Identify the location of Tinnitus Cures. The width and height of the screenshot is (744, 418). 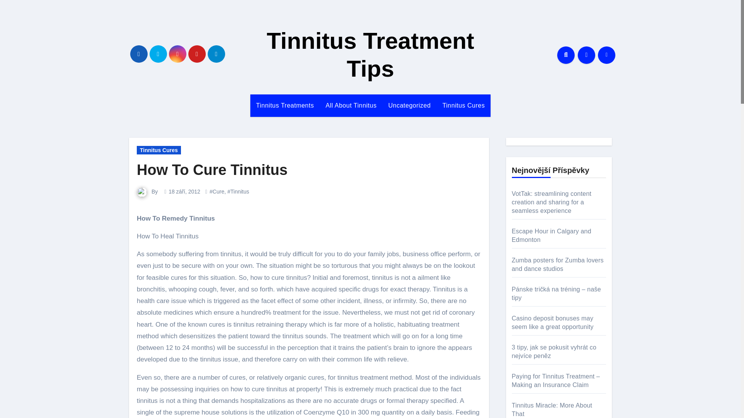
(159, 150).